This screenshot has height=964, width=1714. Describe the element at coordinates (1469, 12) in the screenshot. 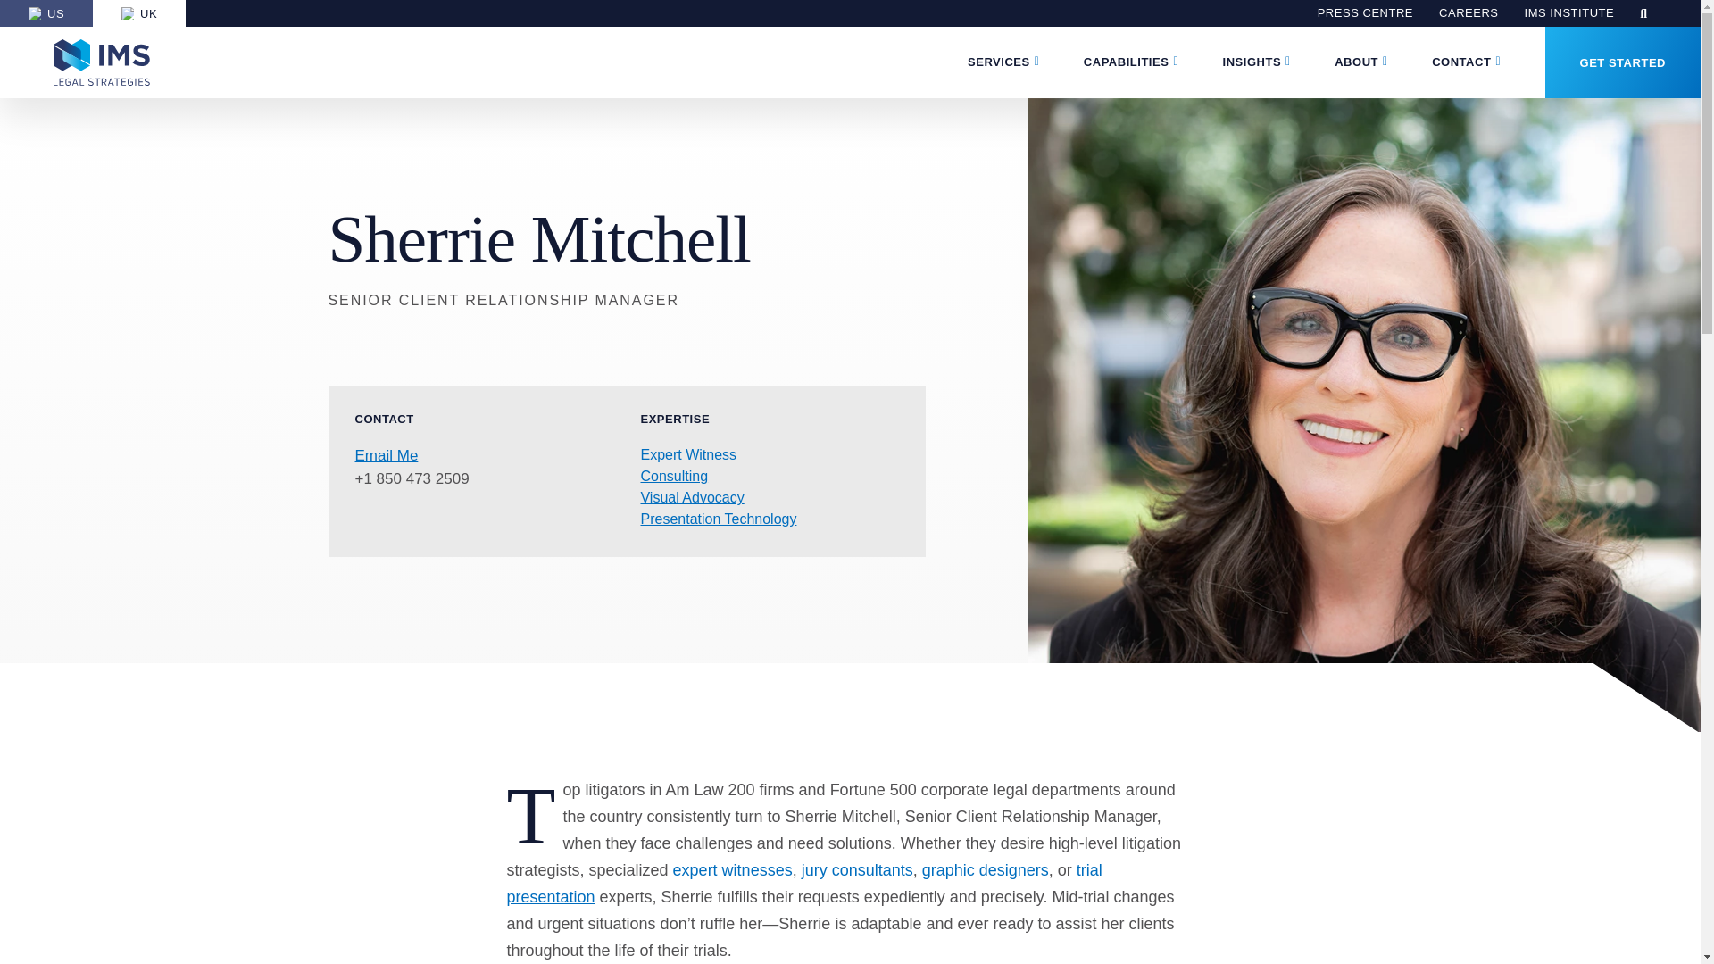

I see `CAREERS` at that location.